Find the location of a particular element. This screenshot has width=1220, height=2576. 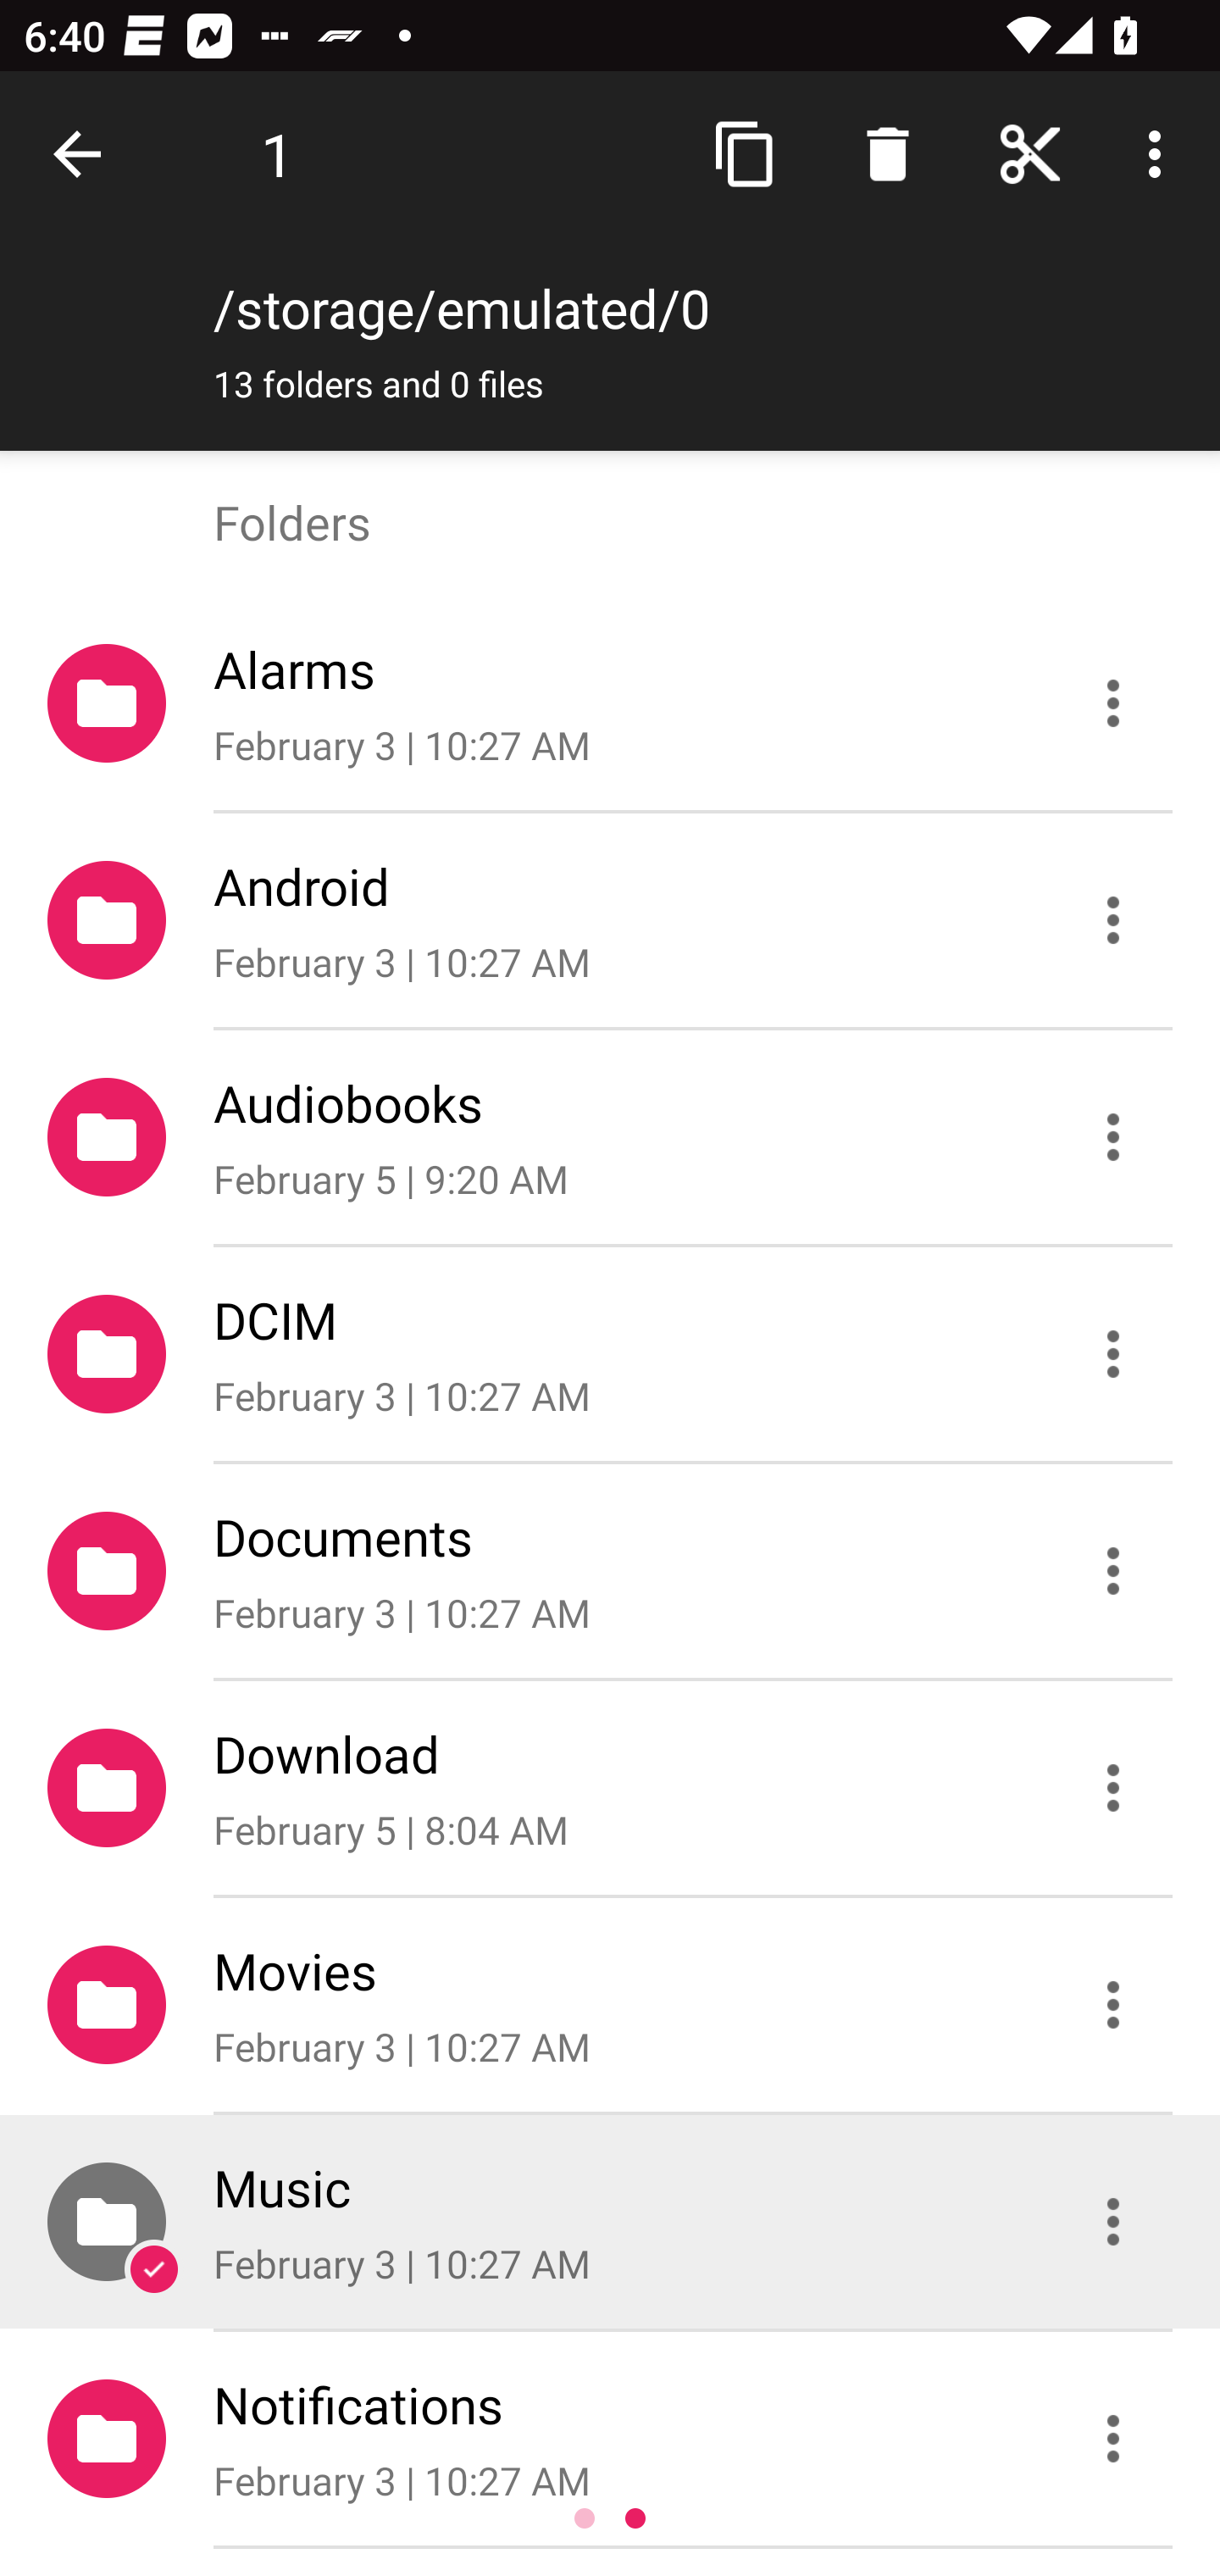

Search is located at coordinates (887, 154).